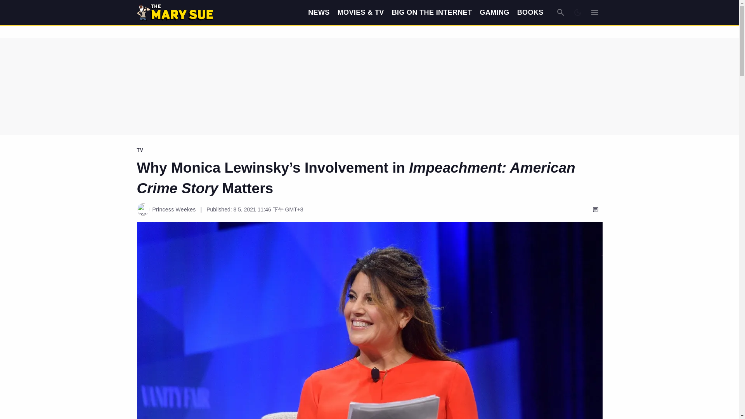 The width and height of the screenshot is (745, 419). Describe the element at coordinates (530, 12) in the screenshot. I see `BOOKS` at that location.